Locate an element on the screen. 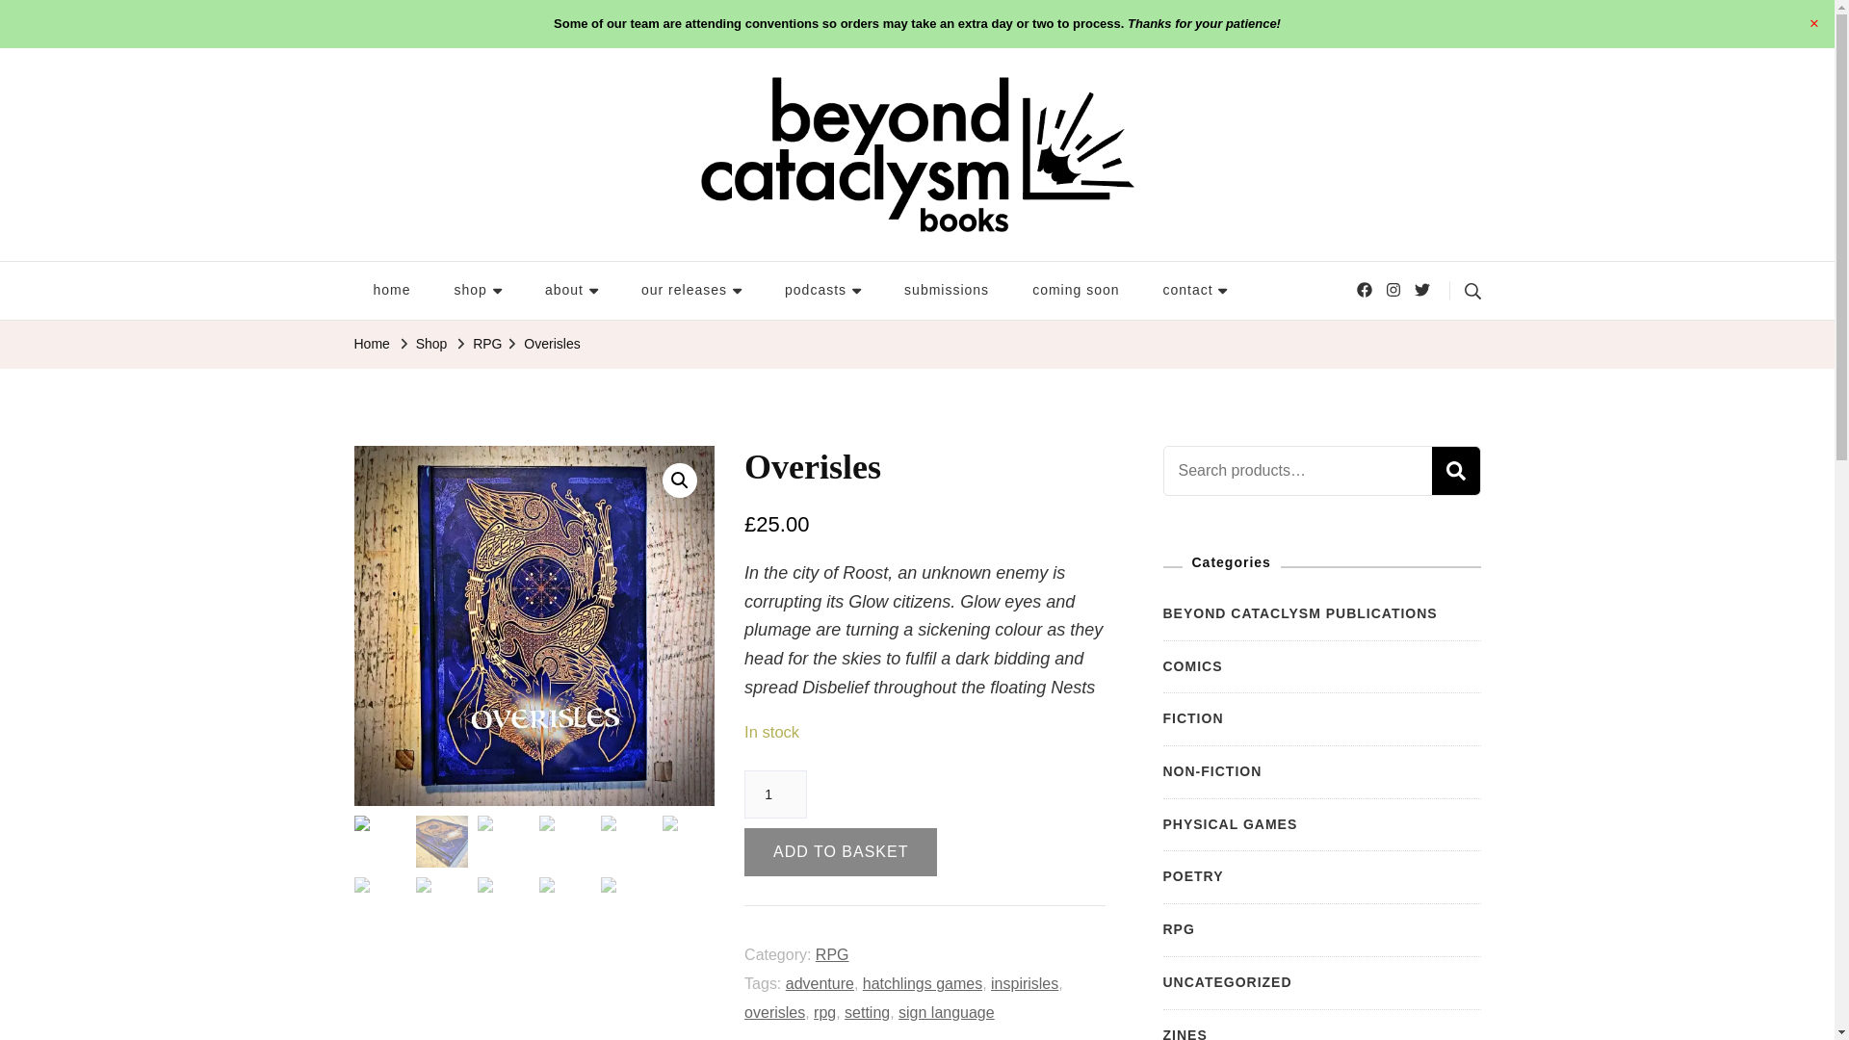 The height and width of the screenshot is (1040, 1849). shop is located at coordinates (478, 291).